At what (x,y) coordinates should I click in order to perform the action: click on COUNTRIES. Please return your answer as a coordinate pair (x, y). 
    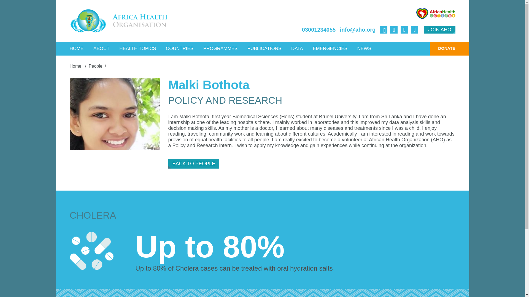
    Looking at the image, I should click on (180, 48).